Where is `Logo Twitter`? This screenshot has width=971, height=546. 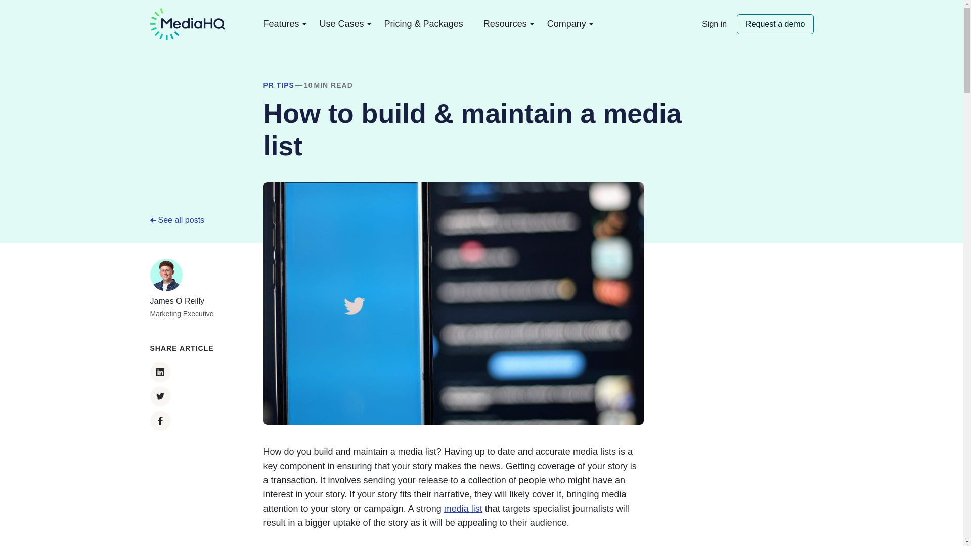
Logo Twitter is located at coordinates (160, 396).